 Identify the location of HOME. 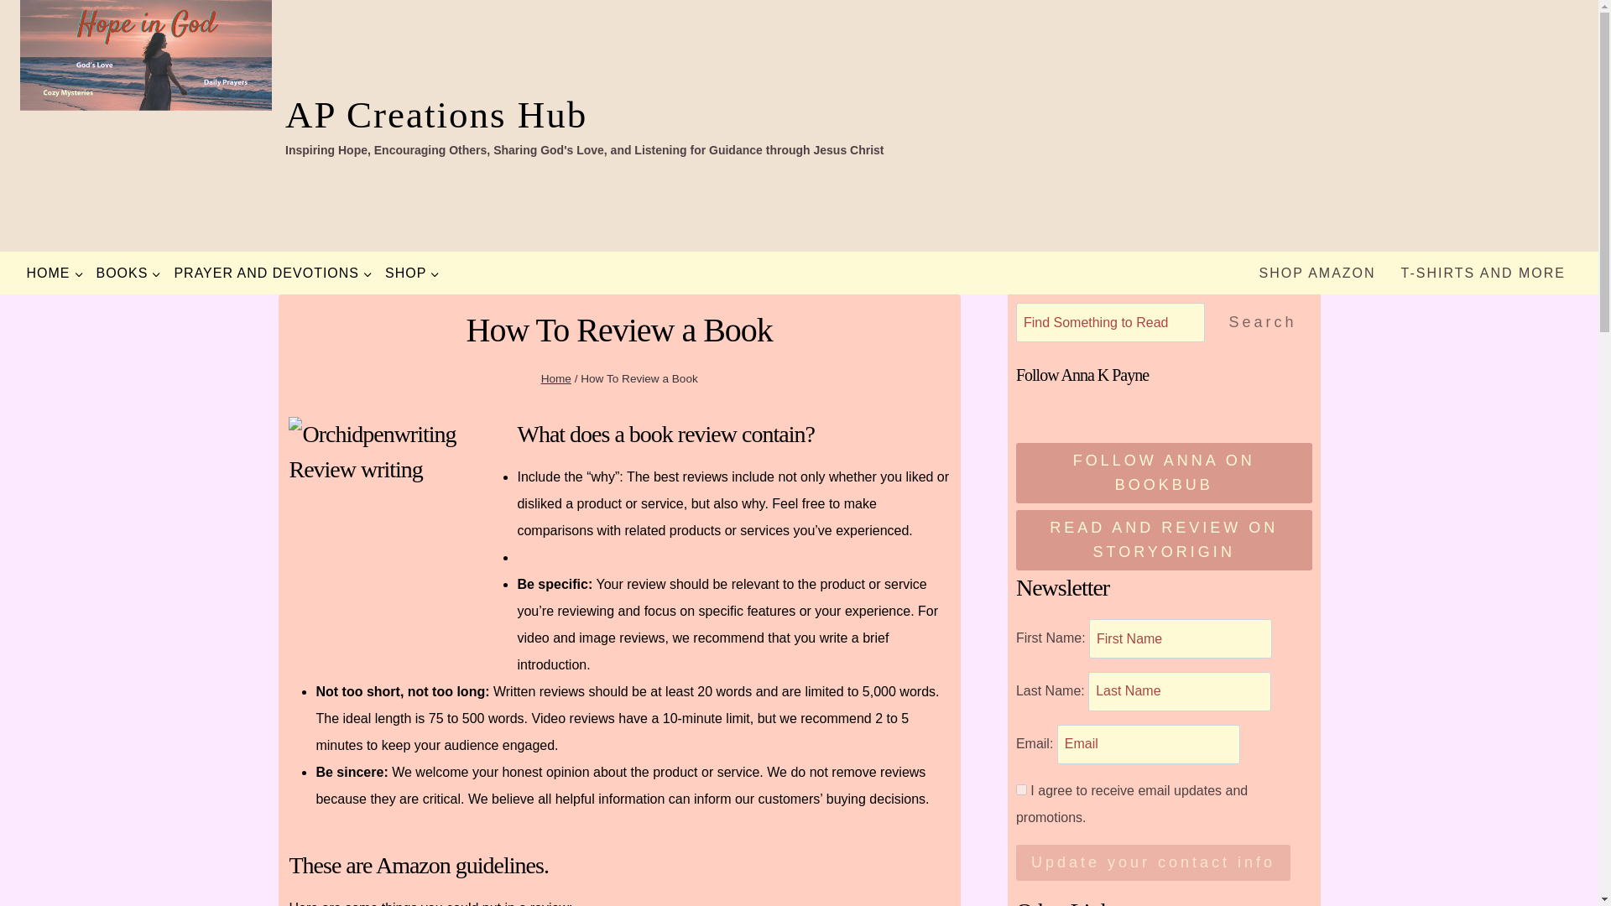
(55, 273).